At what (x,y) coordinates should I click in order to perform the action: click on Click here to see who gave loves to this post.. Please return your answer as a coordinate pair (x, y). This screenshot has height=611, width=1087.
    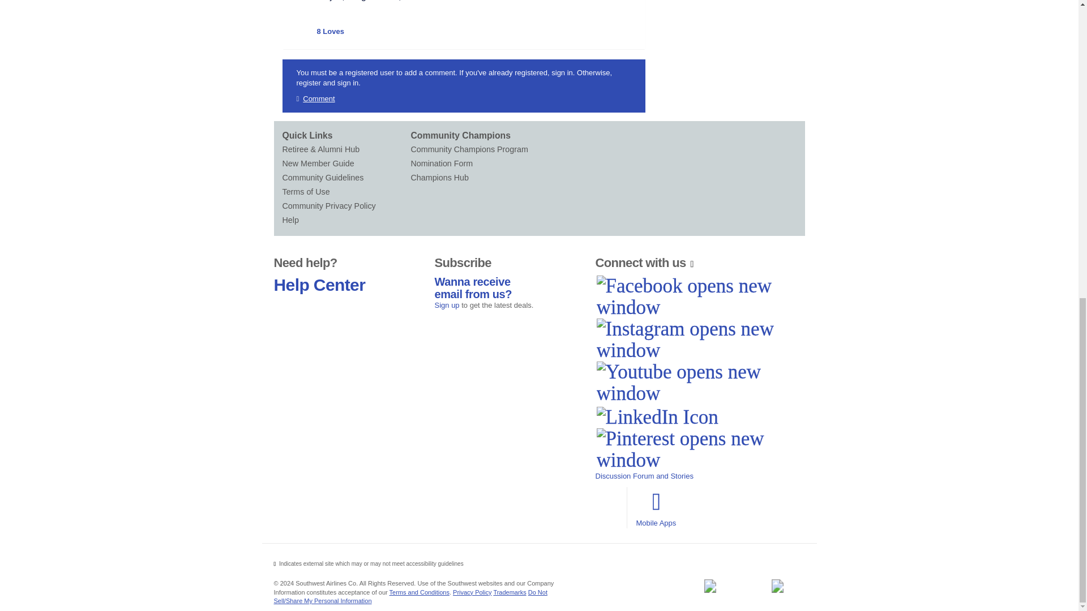
    Looking at the image, I should click on (331, 32).